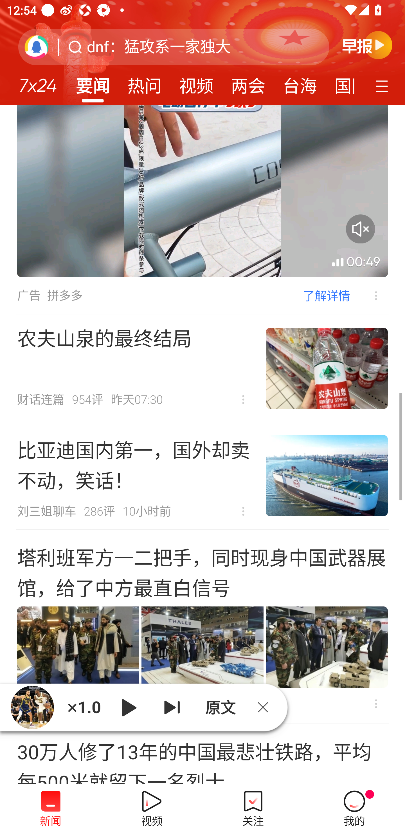 This screenshot has width=405, height=833. What do you see at coordinates (145, 83) in the screenshot?
I see `热问` at bounding box center [145, 83].